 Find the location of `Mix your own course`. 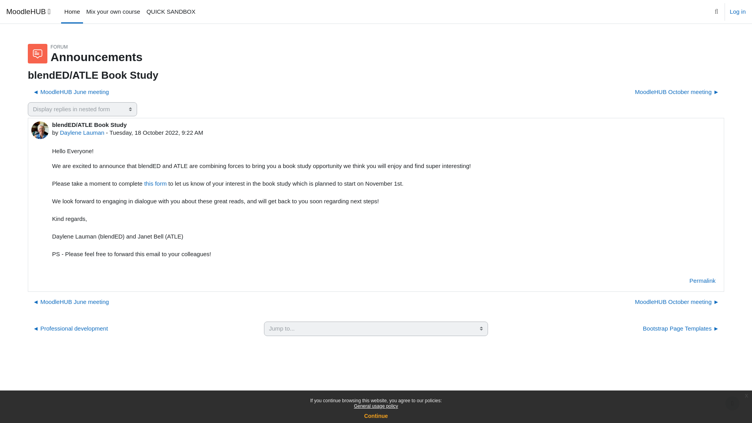

Mix your own course is located at coordinates (113, 12).